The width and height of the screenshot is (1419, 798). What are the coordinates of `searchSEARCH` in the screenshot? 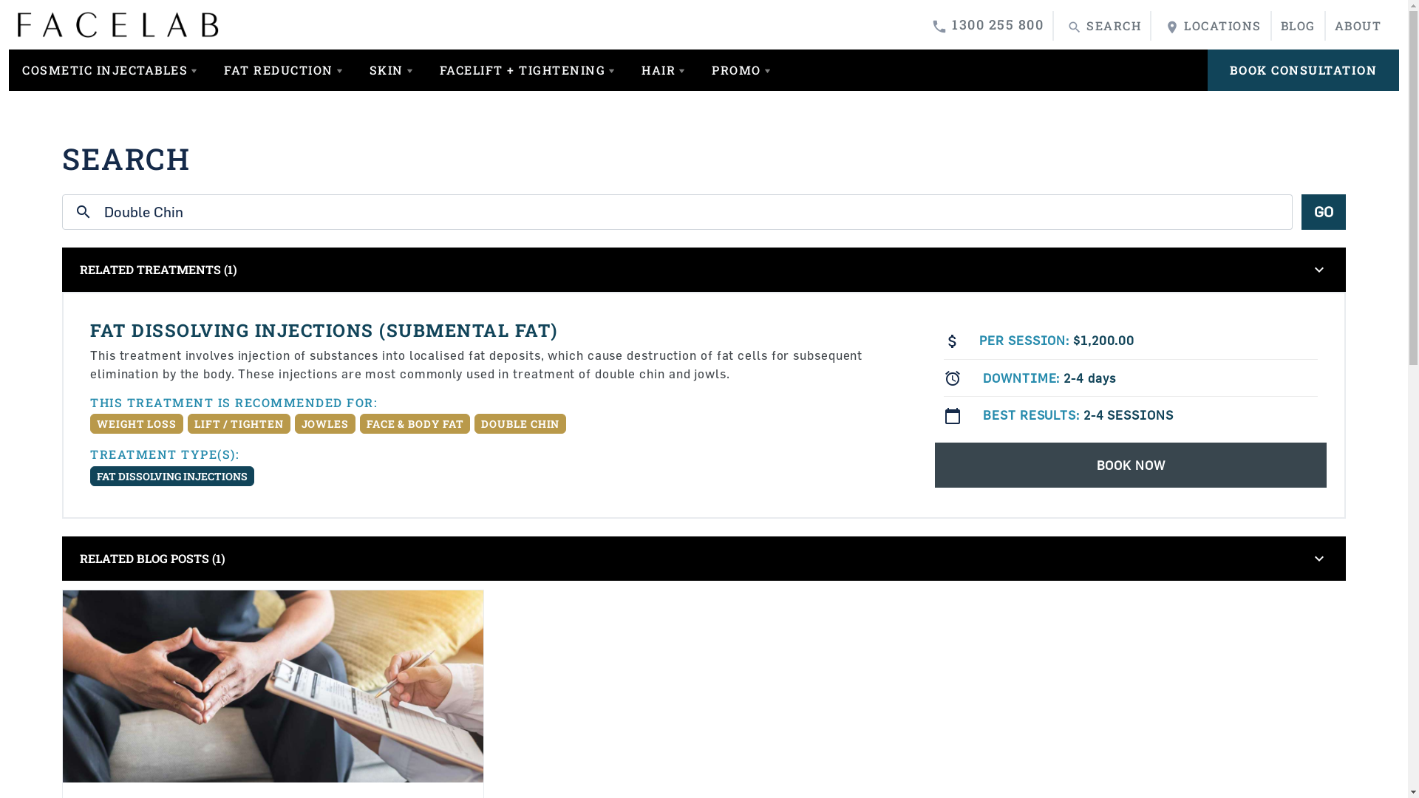 It's located at (1102, 26).